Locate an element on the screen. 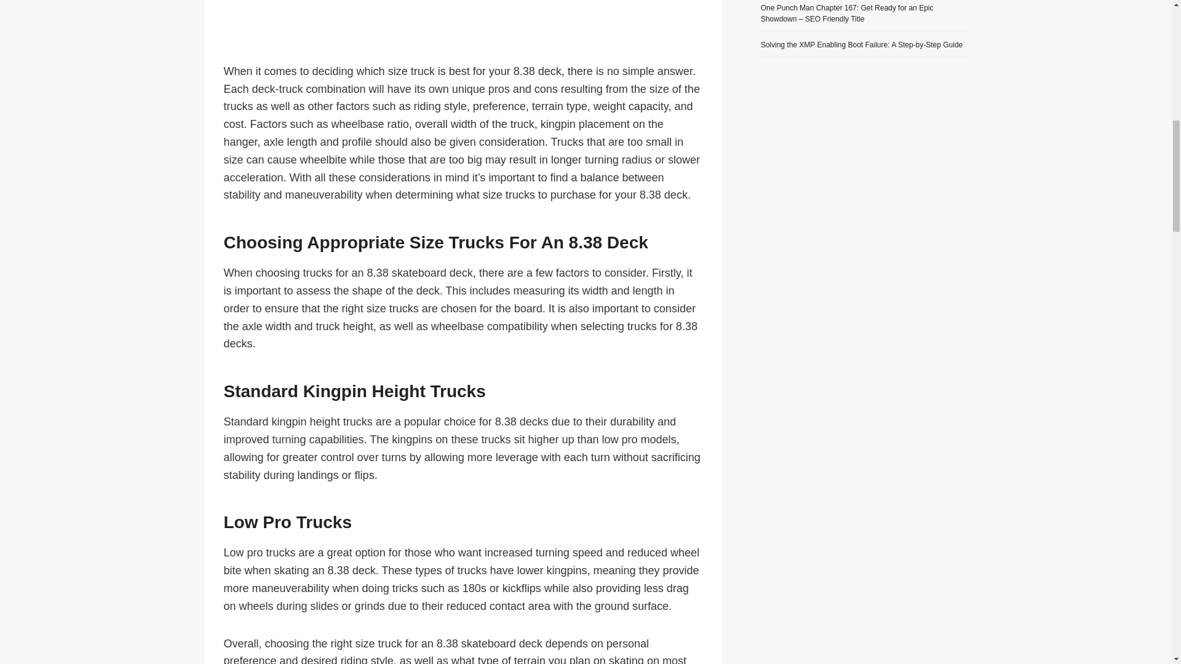 Image resolution: width=1181 pixels, height=664 pixels. Advertisement is located at coordinates (463, 28).